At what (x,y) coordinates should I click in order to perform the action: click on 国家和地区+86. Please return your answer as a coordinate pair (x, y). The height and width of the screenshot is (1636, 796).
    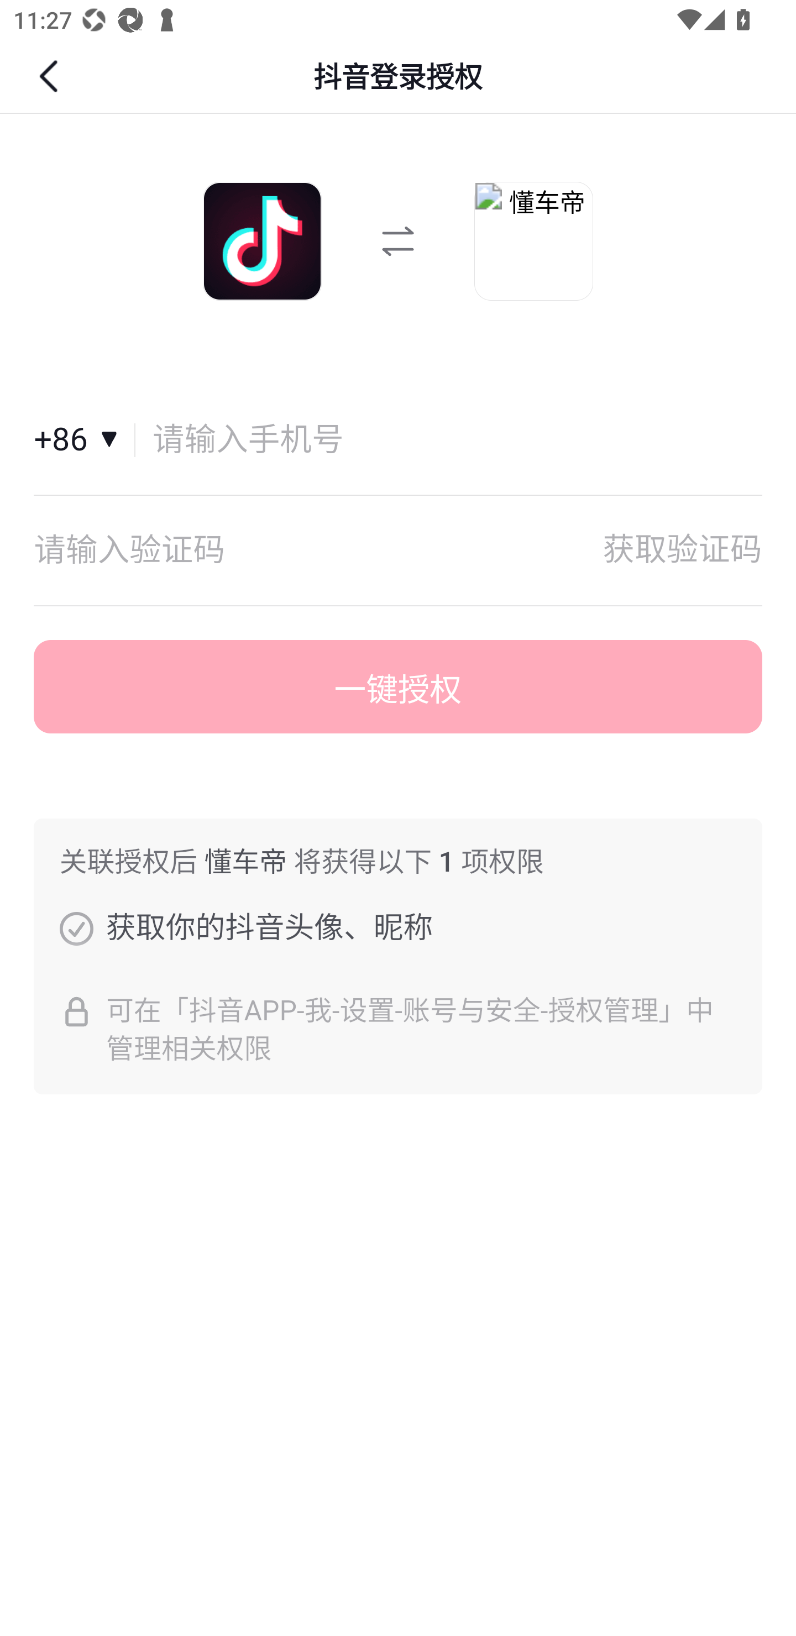
    Looking at the image, I should click on (85, 440).